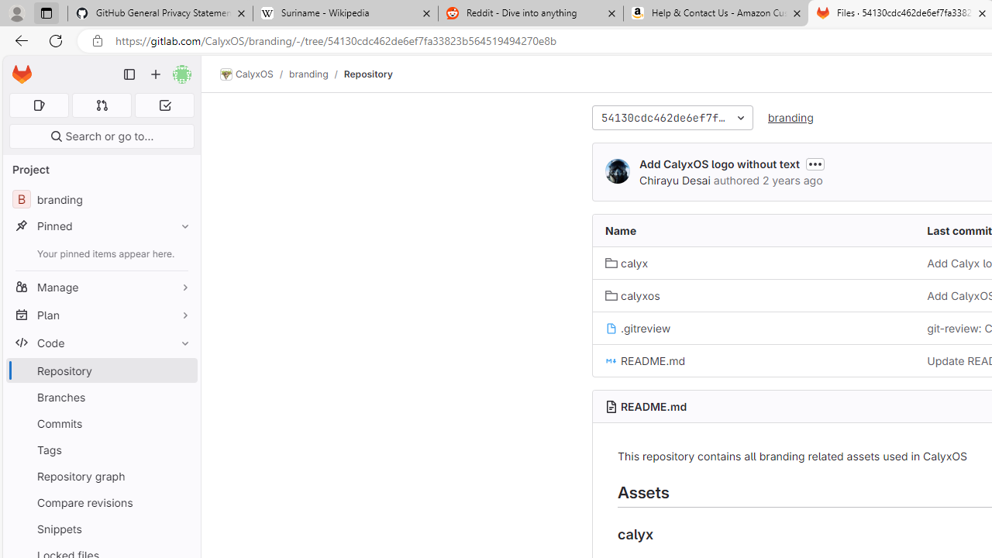 The height and width of the screenshot is (558, 992). What do you see at coordinates (719, 163) in the screenshot?
I see `Add CalyxOS logo without text` at bounding box center [719, 163].